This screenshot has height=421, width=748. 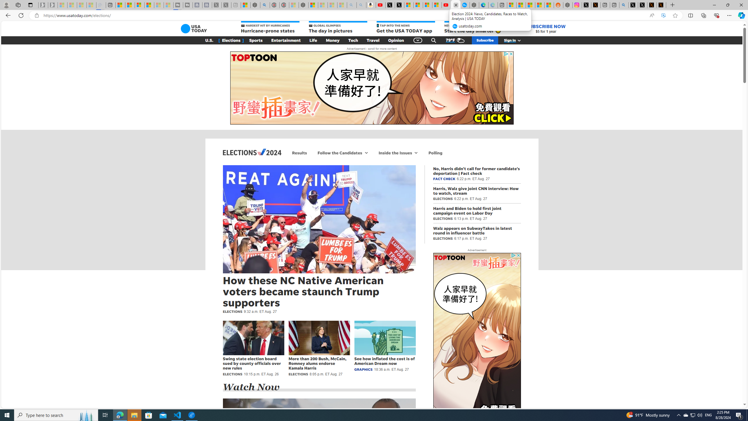 I want to click on Enhance video, so click(x=663, y=15).